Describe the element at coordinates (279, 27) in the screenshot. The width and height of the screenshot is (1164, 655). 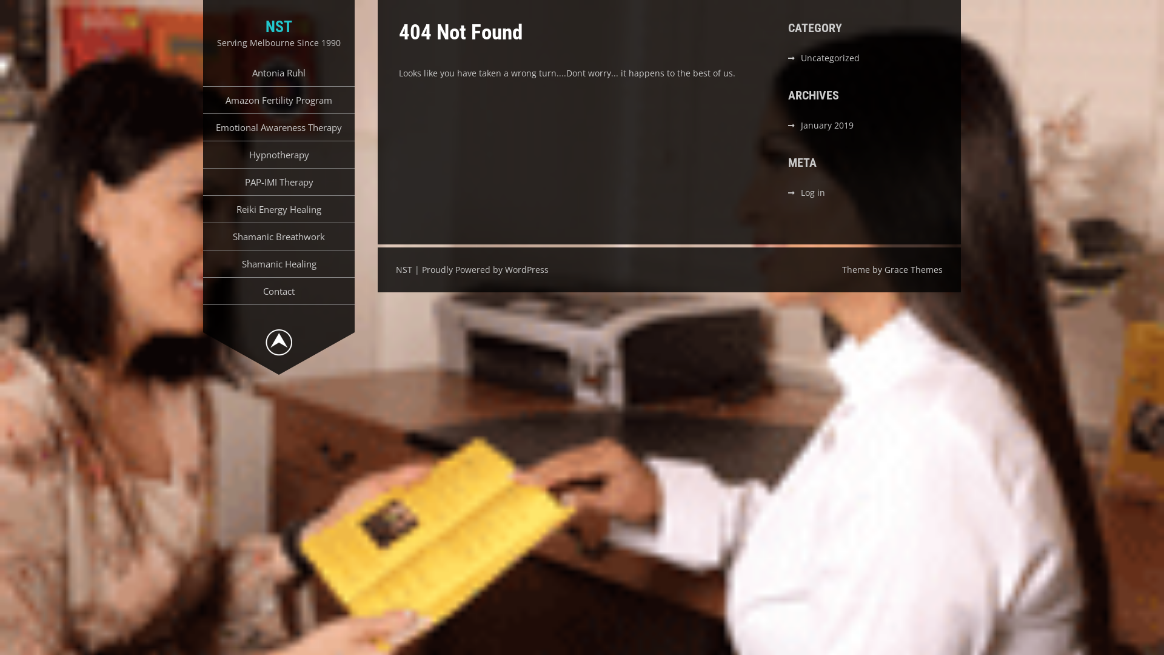
I see `NST` at that location.